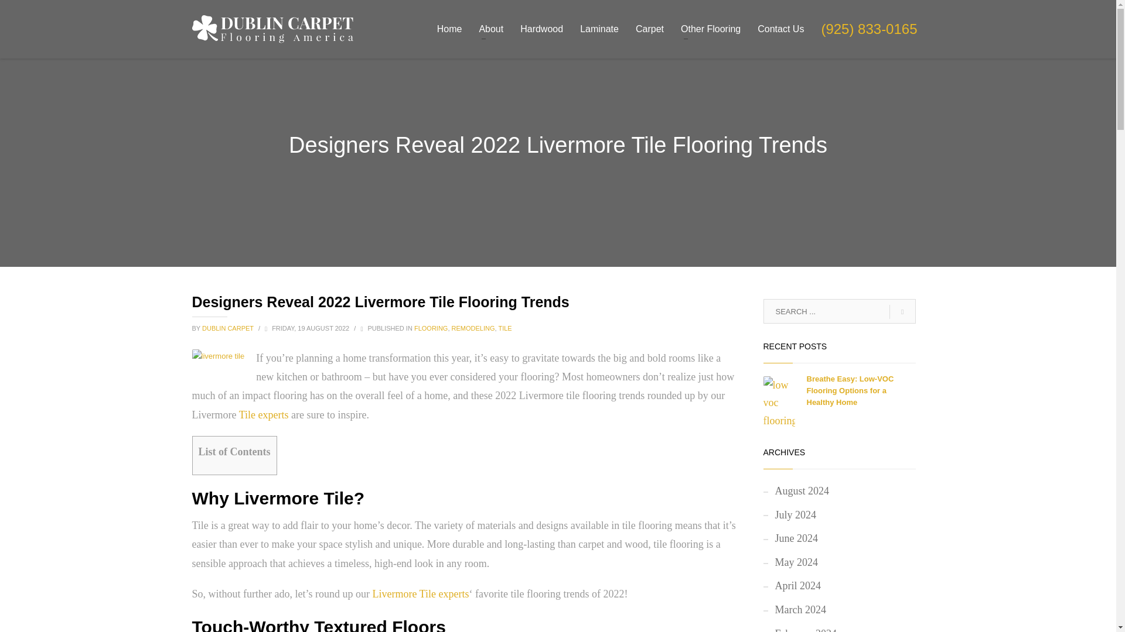  I want to click on Carpet, so click(649, 29).